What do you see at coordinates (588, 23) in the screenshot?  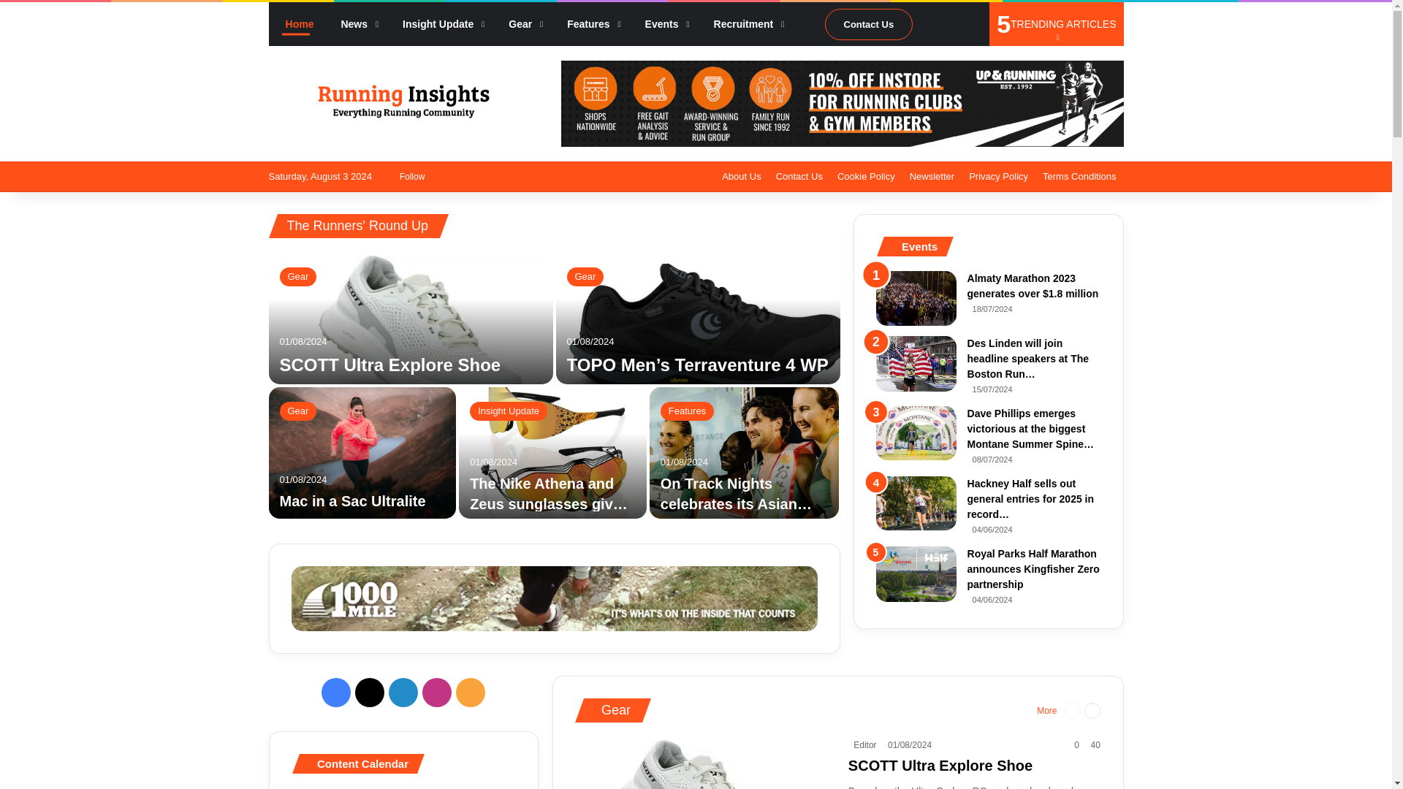 I see `Features` at bounding box center [588, 23].